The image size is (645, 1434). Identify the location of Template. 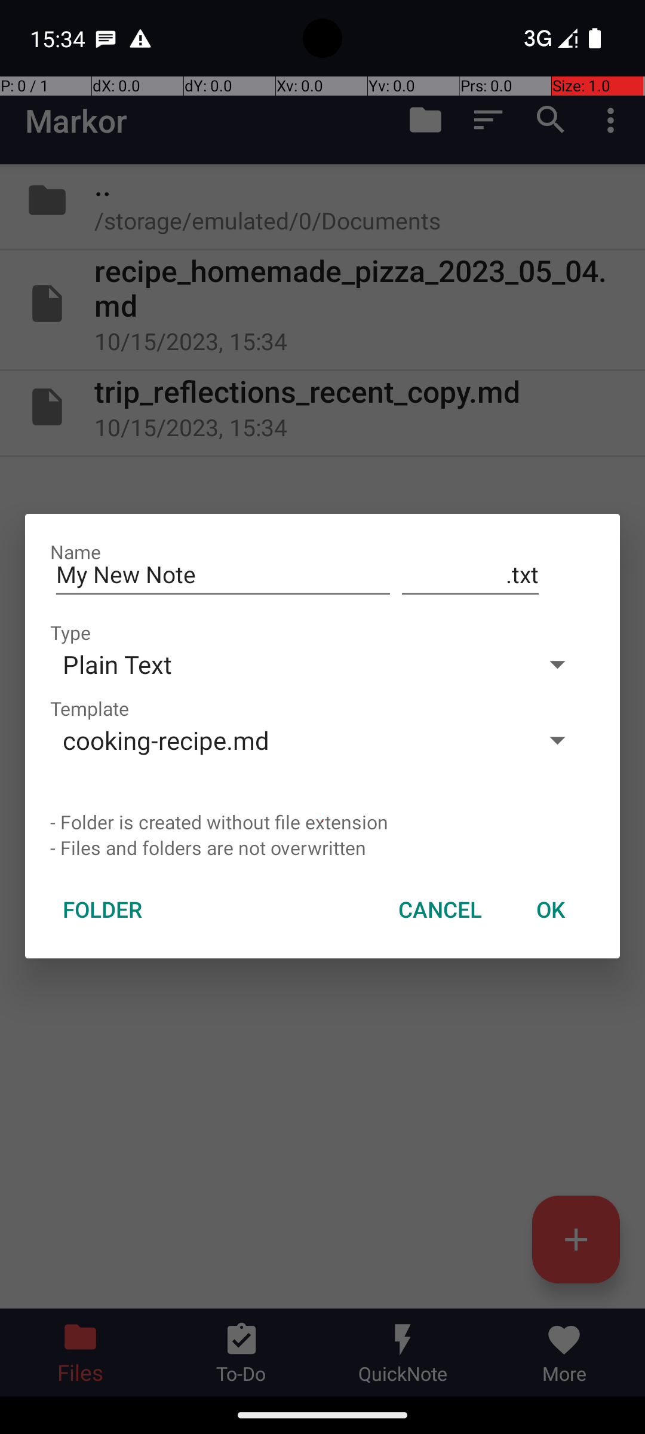
(90, 709).